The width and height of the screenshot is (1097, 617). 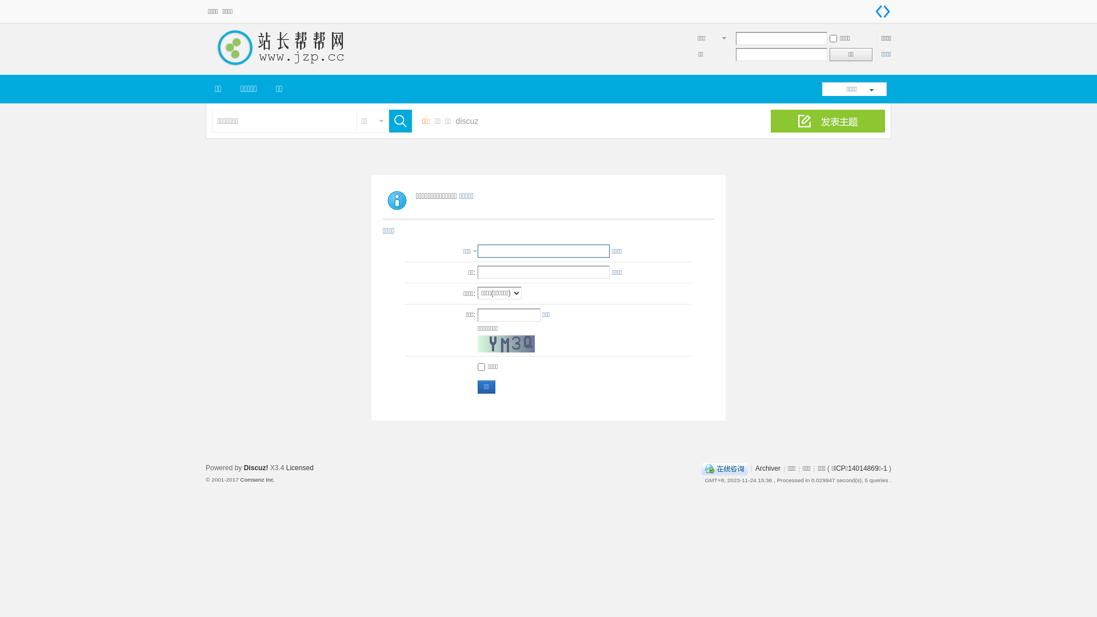 What do you see at coordinates (768, 468) in the screenshot?
I see `Archiver` at bounding box center [768, 468].